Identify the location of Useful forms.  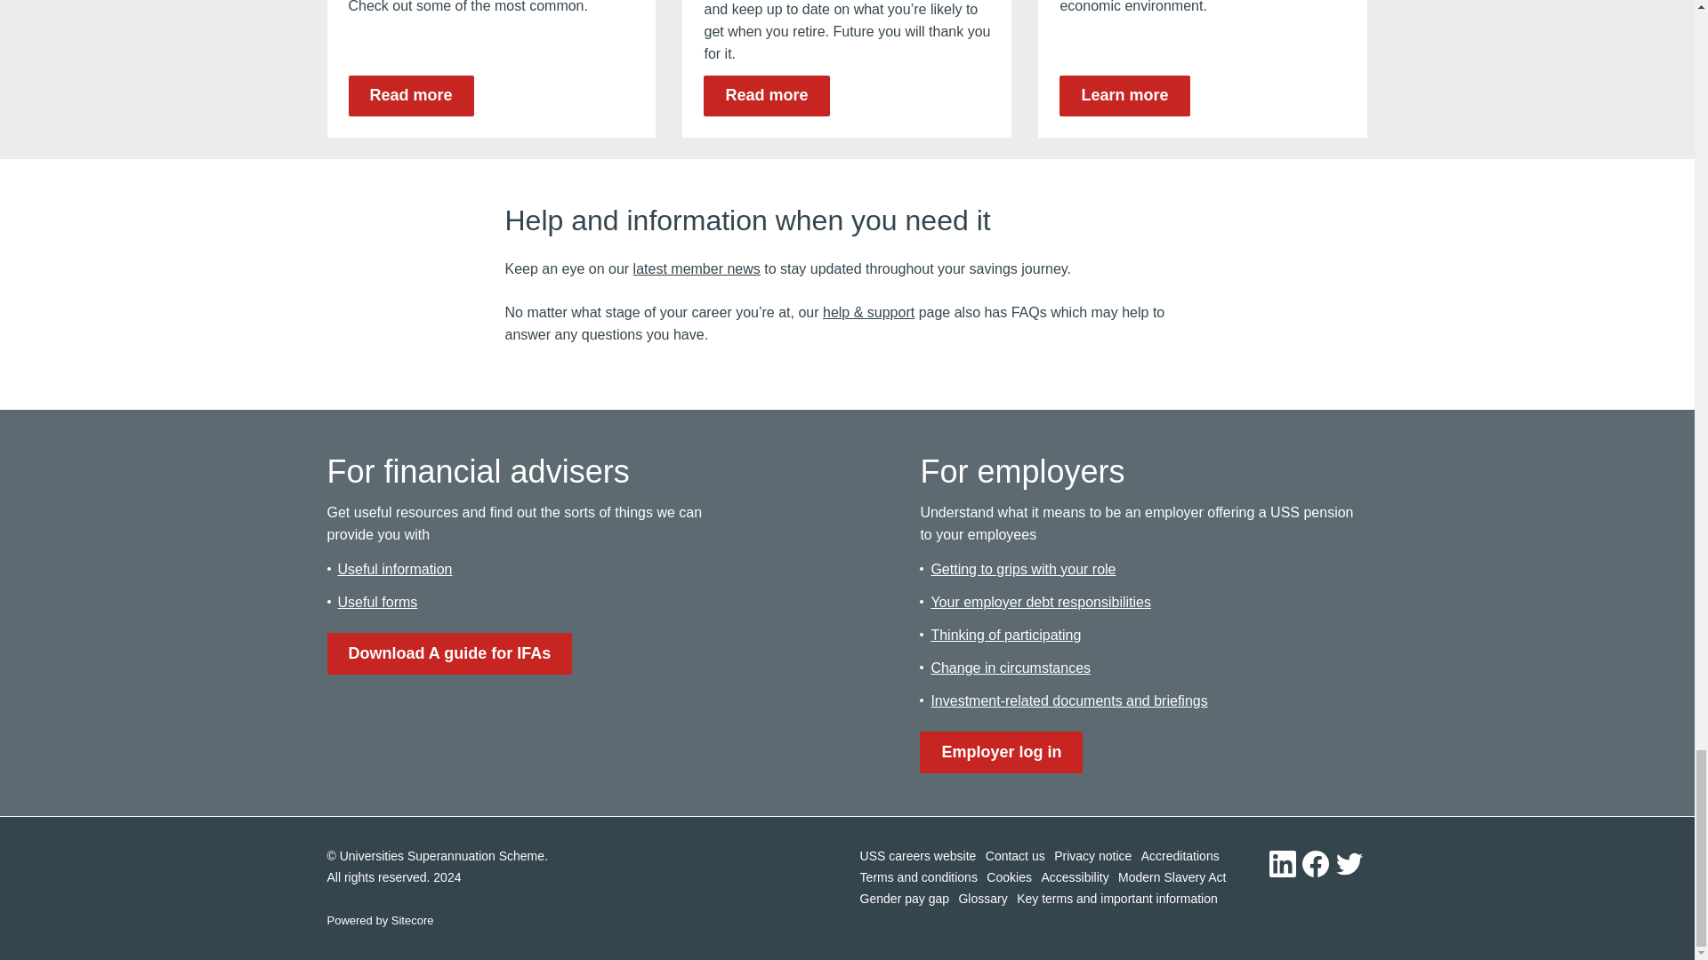
(378, 601).